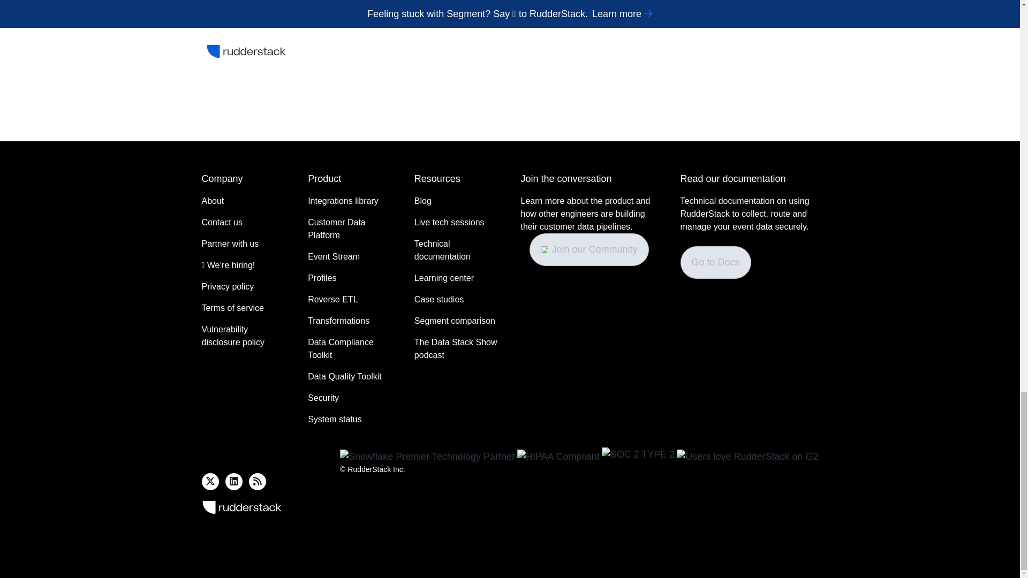  What do you see at coordinates (244, 336) in the screenshot?
I see `Vulnerability disclosure policy` at bounding box center [244, 336].